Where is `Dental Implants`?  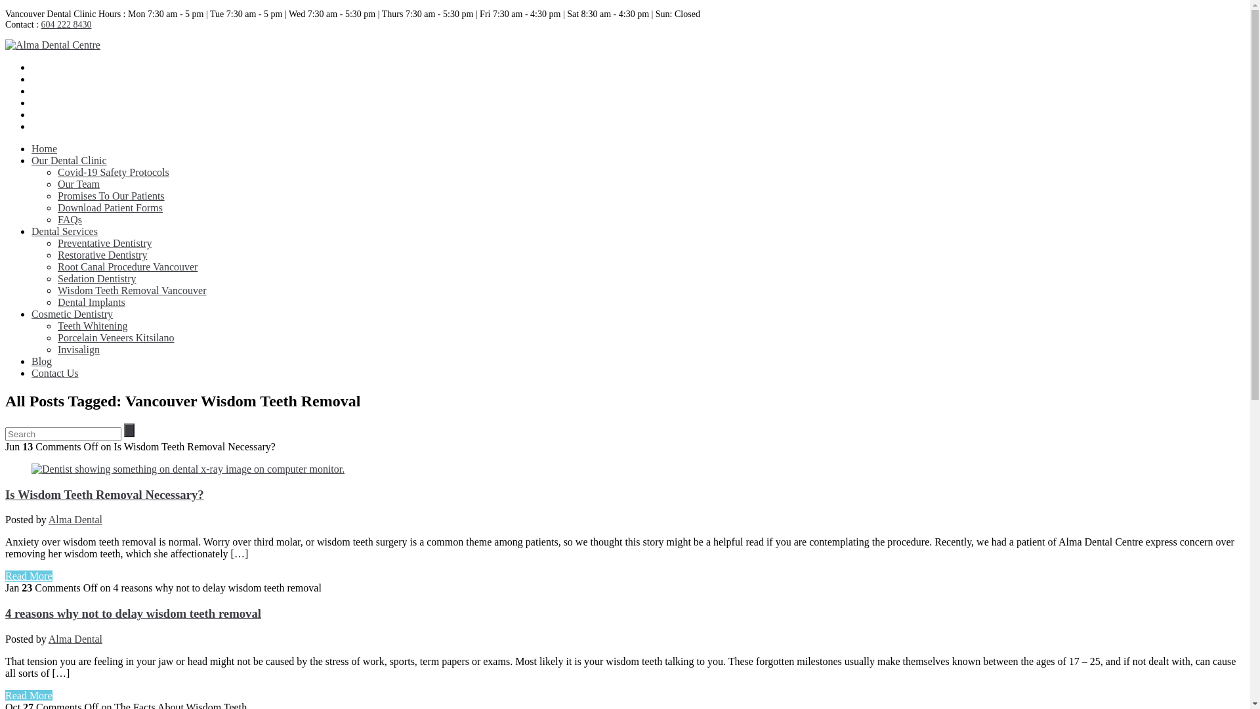
Dental Implants is located at coordinates (92, 302).